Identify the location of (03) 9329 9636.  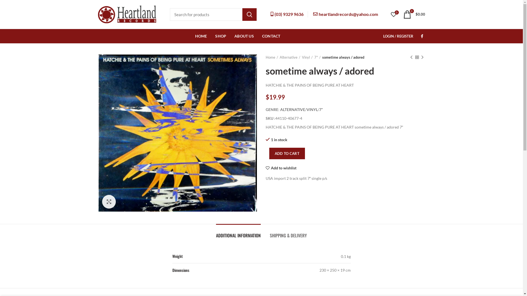
(287, 14).